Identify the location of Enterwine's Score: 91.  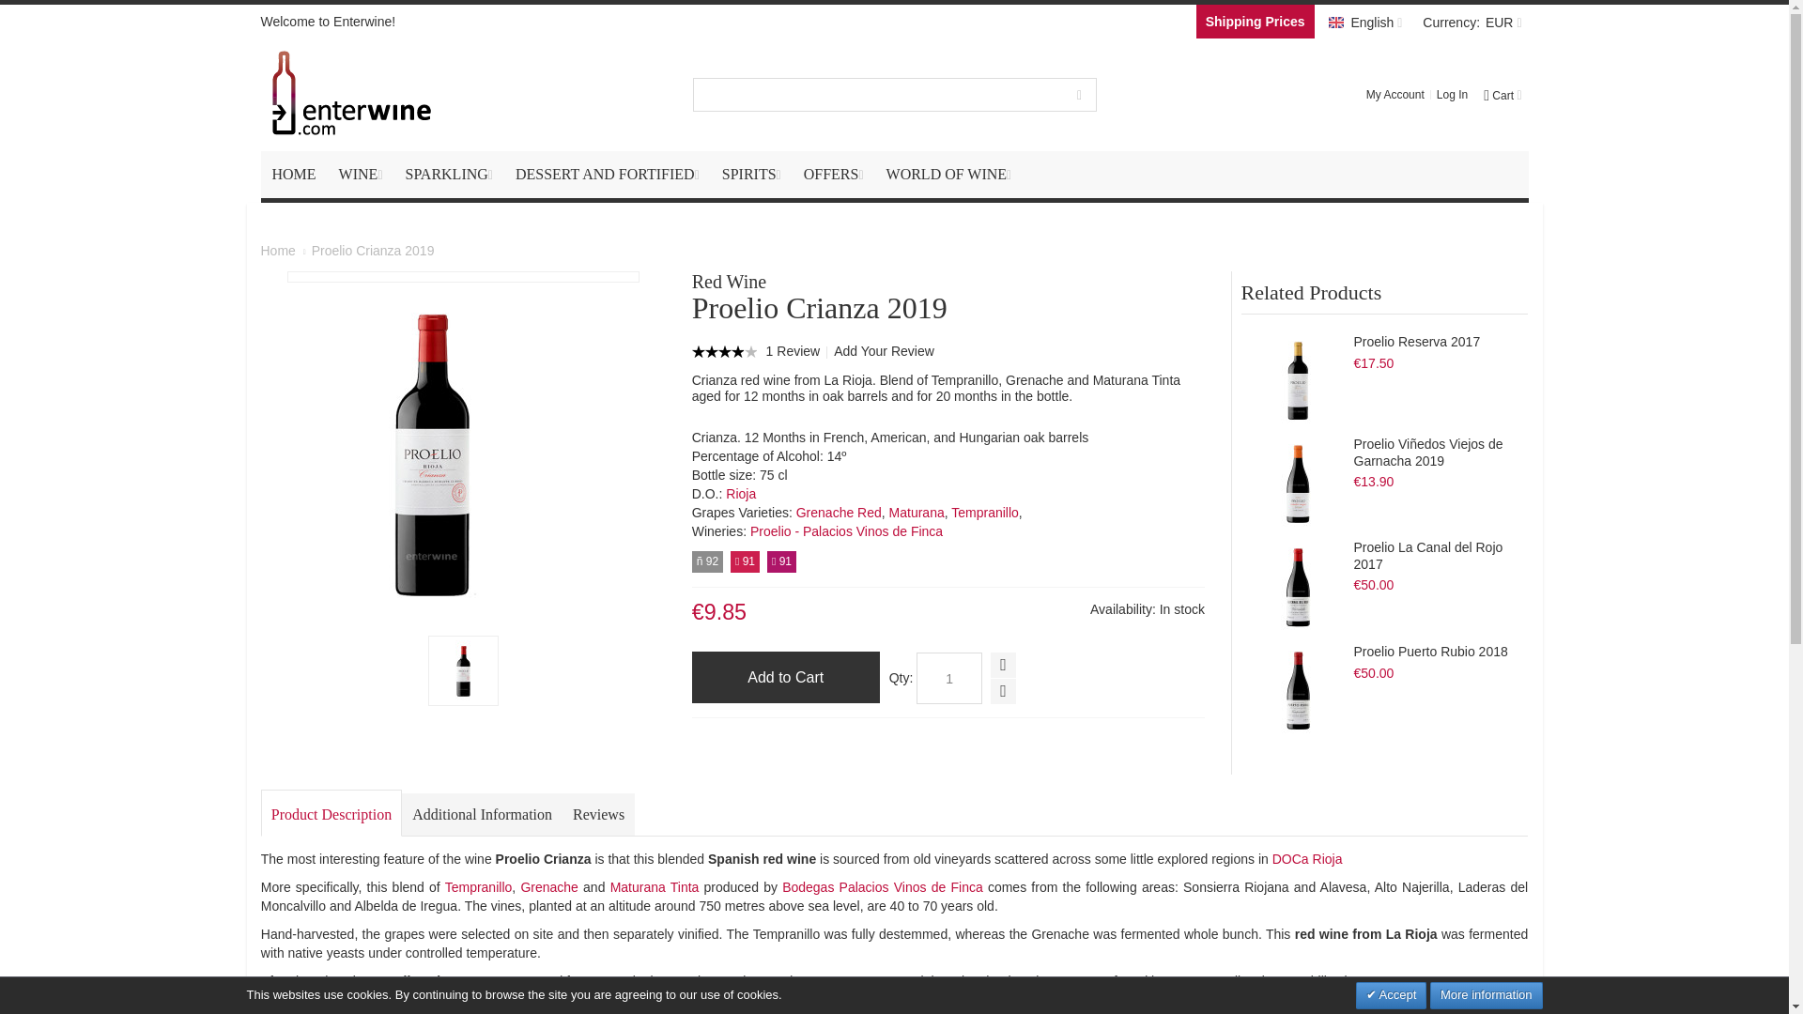
(744, 561).